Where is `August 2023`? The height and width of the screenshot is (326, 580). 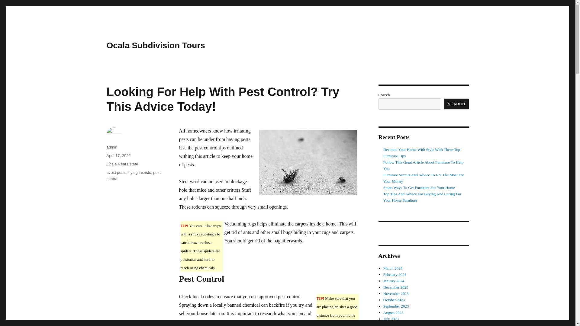
August 2023 is located at coordinates (393, 313).